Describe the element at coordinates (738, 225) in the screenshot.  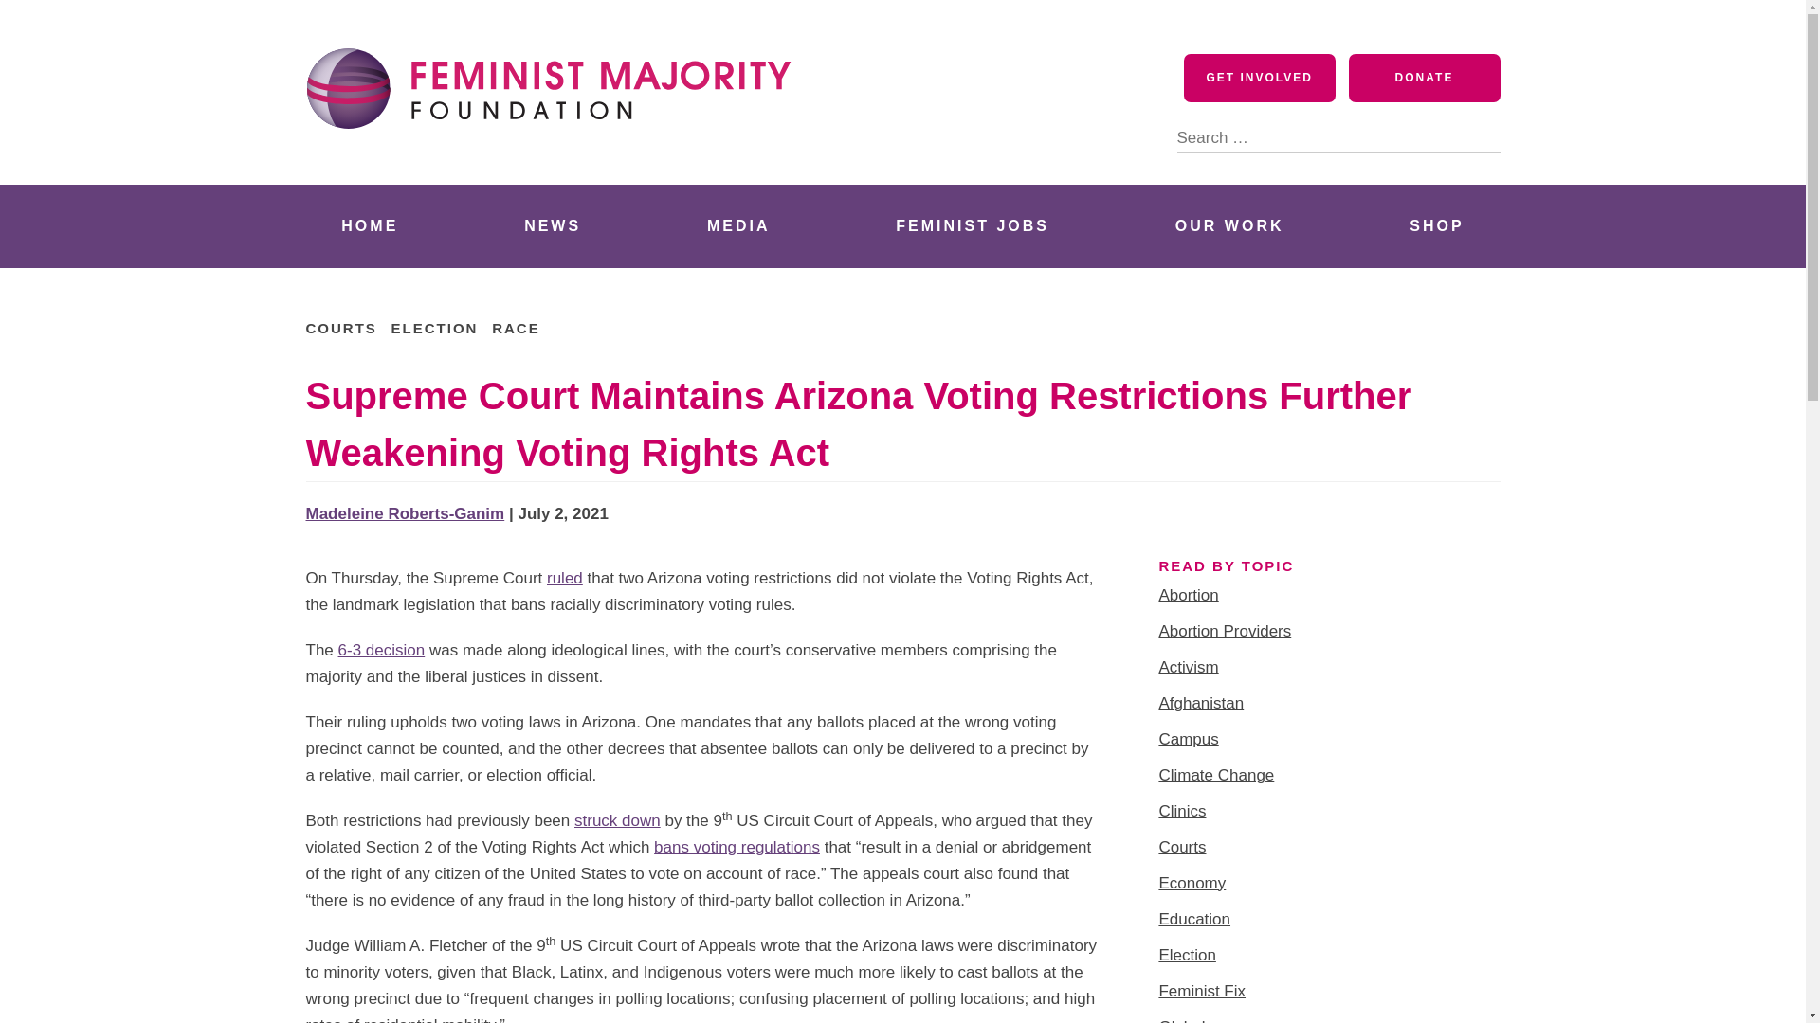
I see `MEDIA` at that location.